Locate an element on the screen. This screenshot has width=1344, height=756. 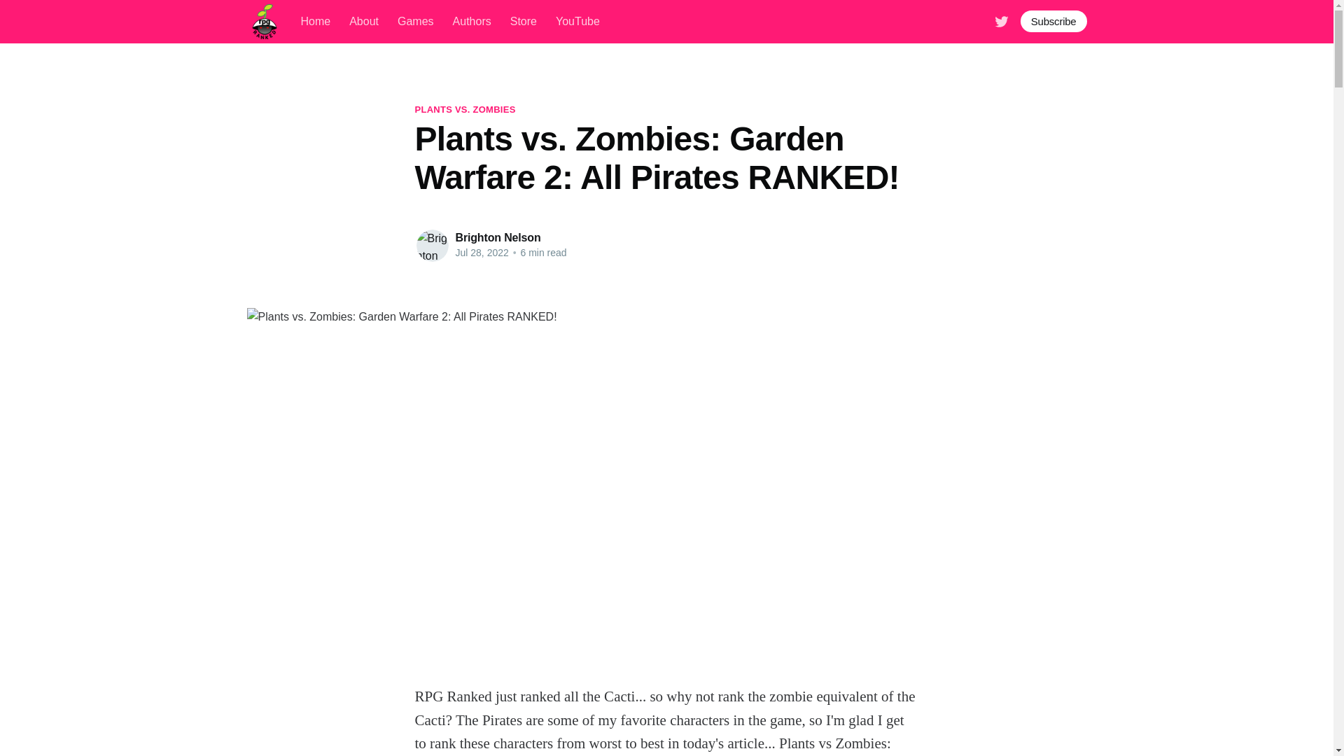
About is located at coordinates (364, 21).